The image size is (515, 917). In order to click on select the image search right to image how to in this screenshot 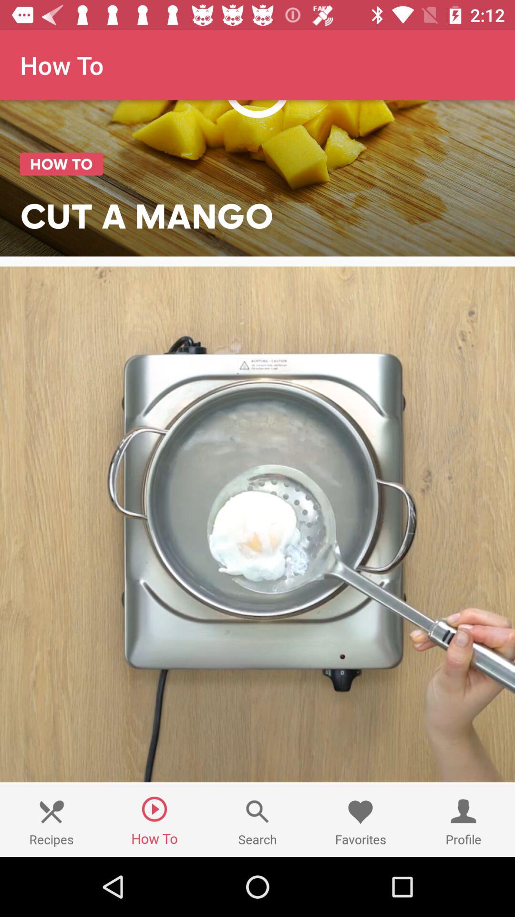, I will do `click(257, 821)`.